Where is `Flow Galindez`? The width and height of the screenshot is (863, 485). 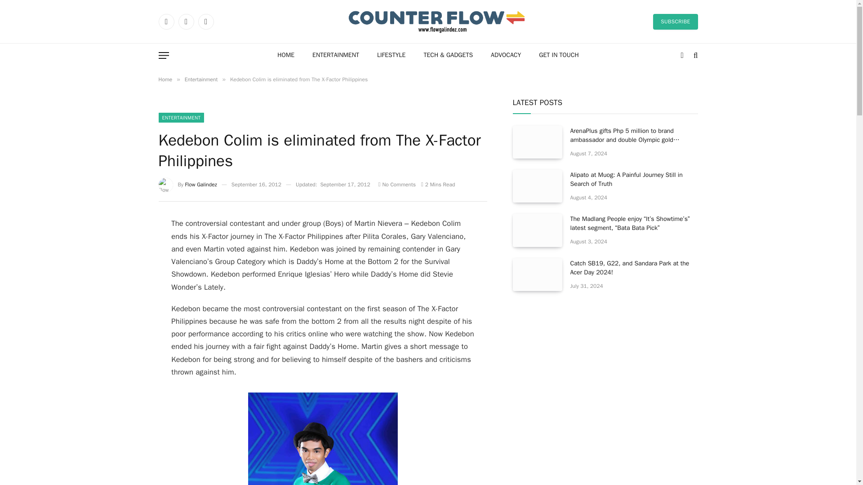 Flow Galindez is located at coordinates (201, 184).